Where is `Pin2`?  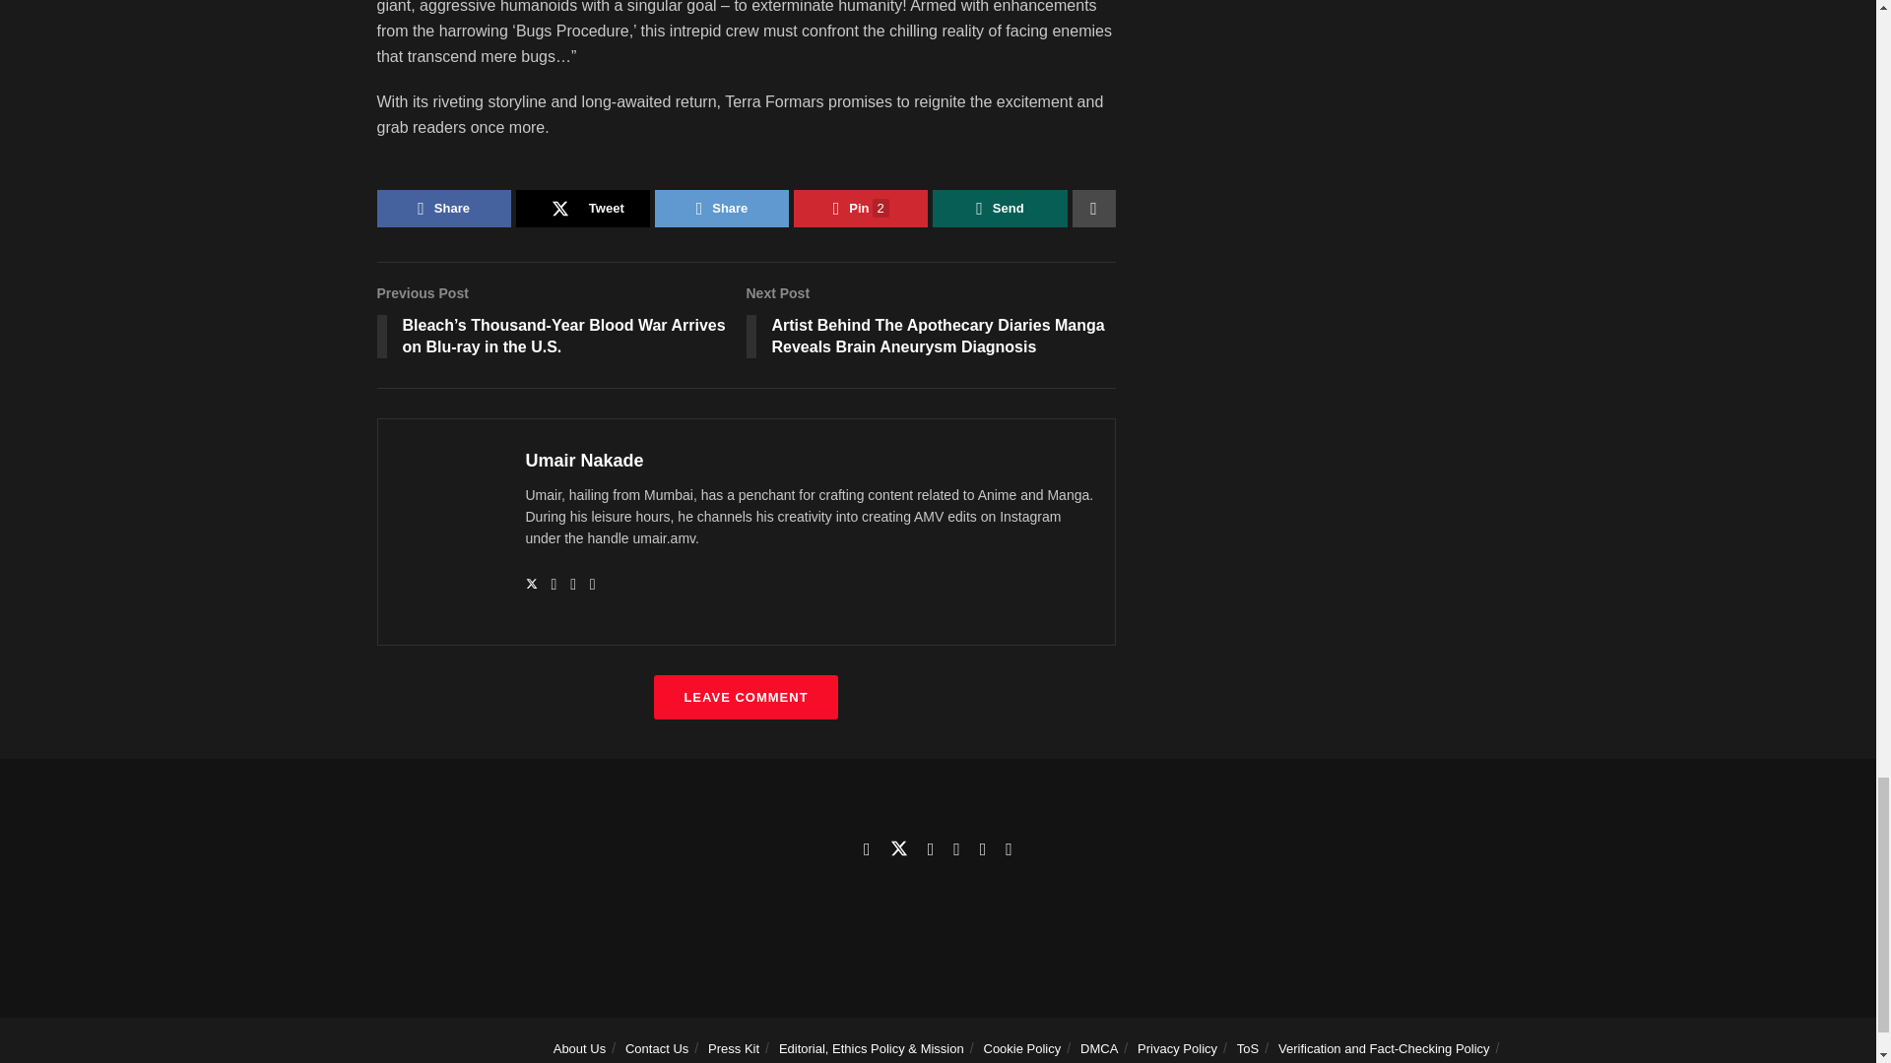 Pin2 is located at coordinates (861, 209).